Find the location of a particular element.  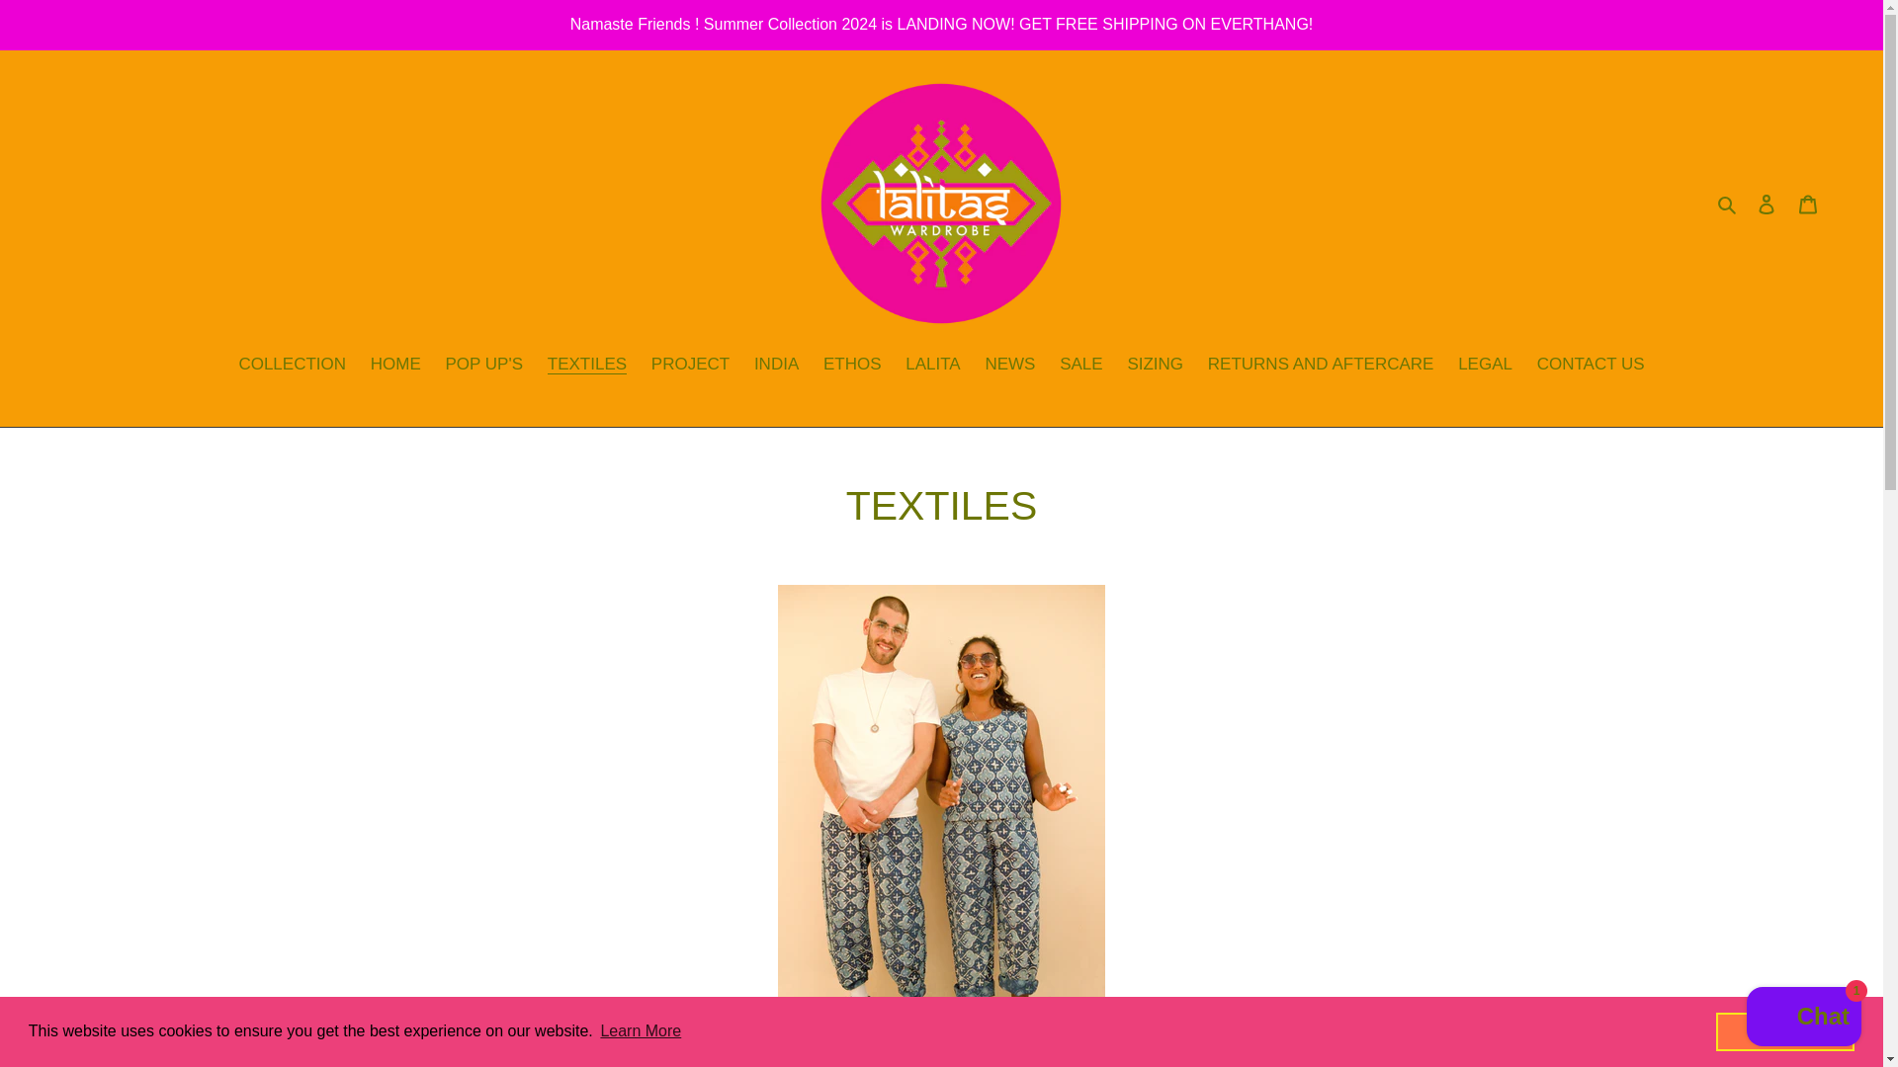

HOME is located at coordinates (395, 366).